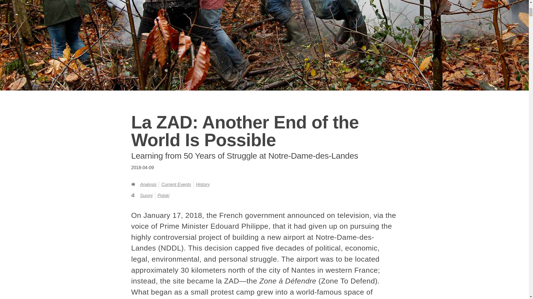 The image size is (533, 299). Describe the element at coordinates (148, 184) in the screenshot. I see `Analysis` at that location.